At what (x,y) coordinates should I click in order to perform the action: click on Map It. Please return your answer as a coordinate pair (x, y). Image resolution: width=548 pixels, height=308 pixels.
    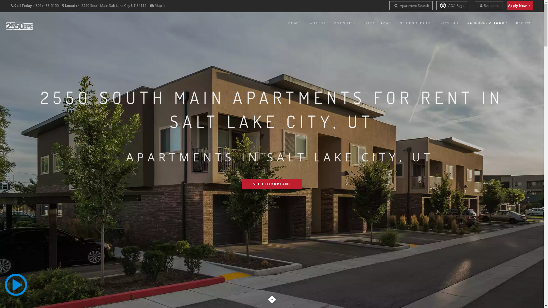
    Looking at the image, I should click on (160, 6).